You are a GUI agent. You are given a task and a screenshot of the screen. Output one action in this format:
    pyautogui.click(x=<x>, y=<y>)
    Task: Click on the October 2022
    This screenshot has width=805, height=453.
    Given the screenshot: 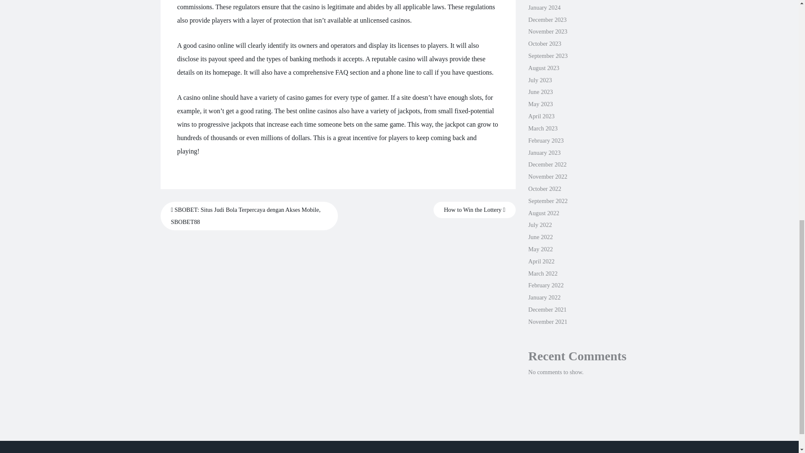 What is the action you would take?
    pyautogui.click(x=544, y=188)
    